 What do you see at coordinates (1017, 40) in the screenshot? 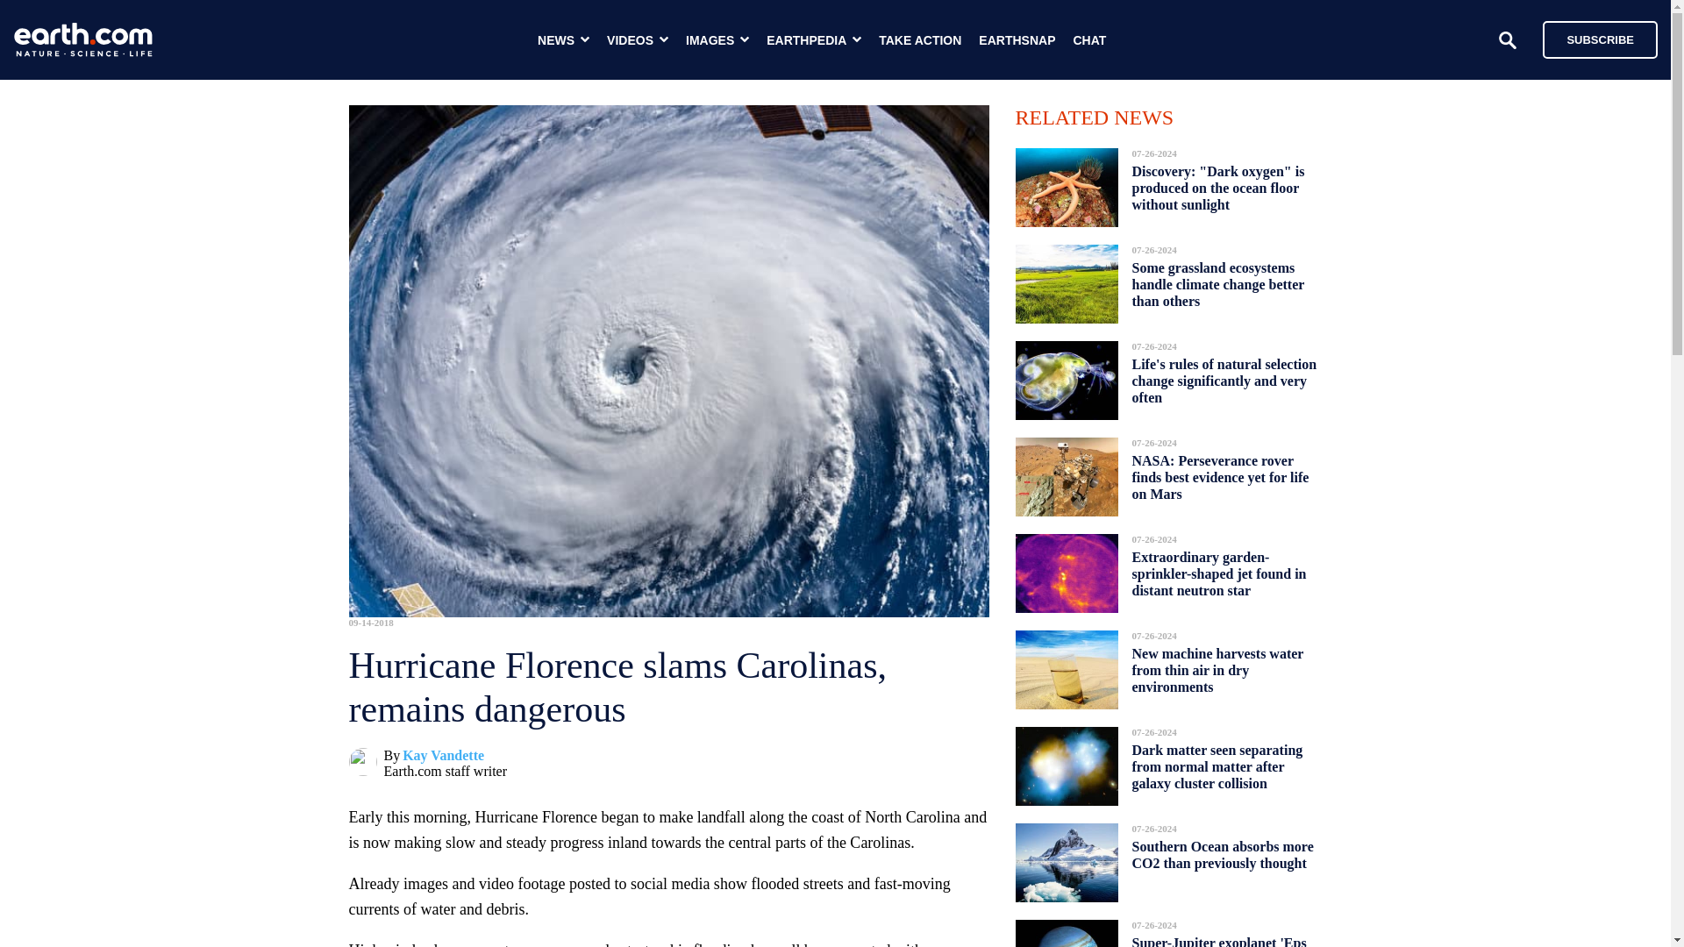
I see `EARTHSNAP` at bounding box center [1017, 40].